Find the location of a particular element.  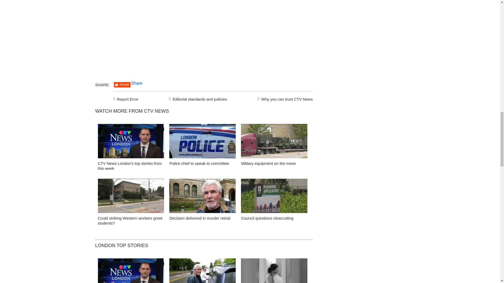

Could striking Western workers greet students? is located at coordinates (131, 197).